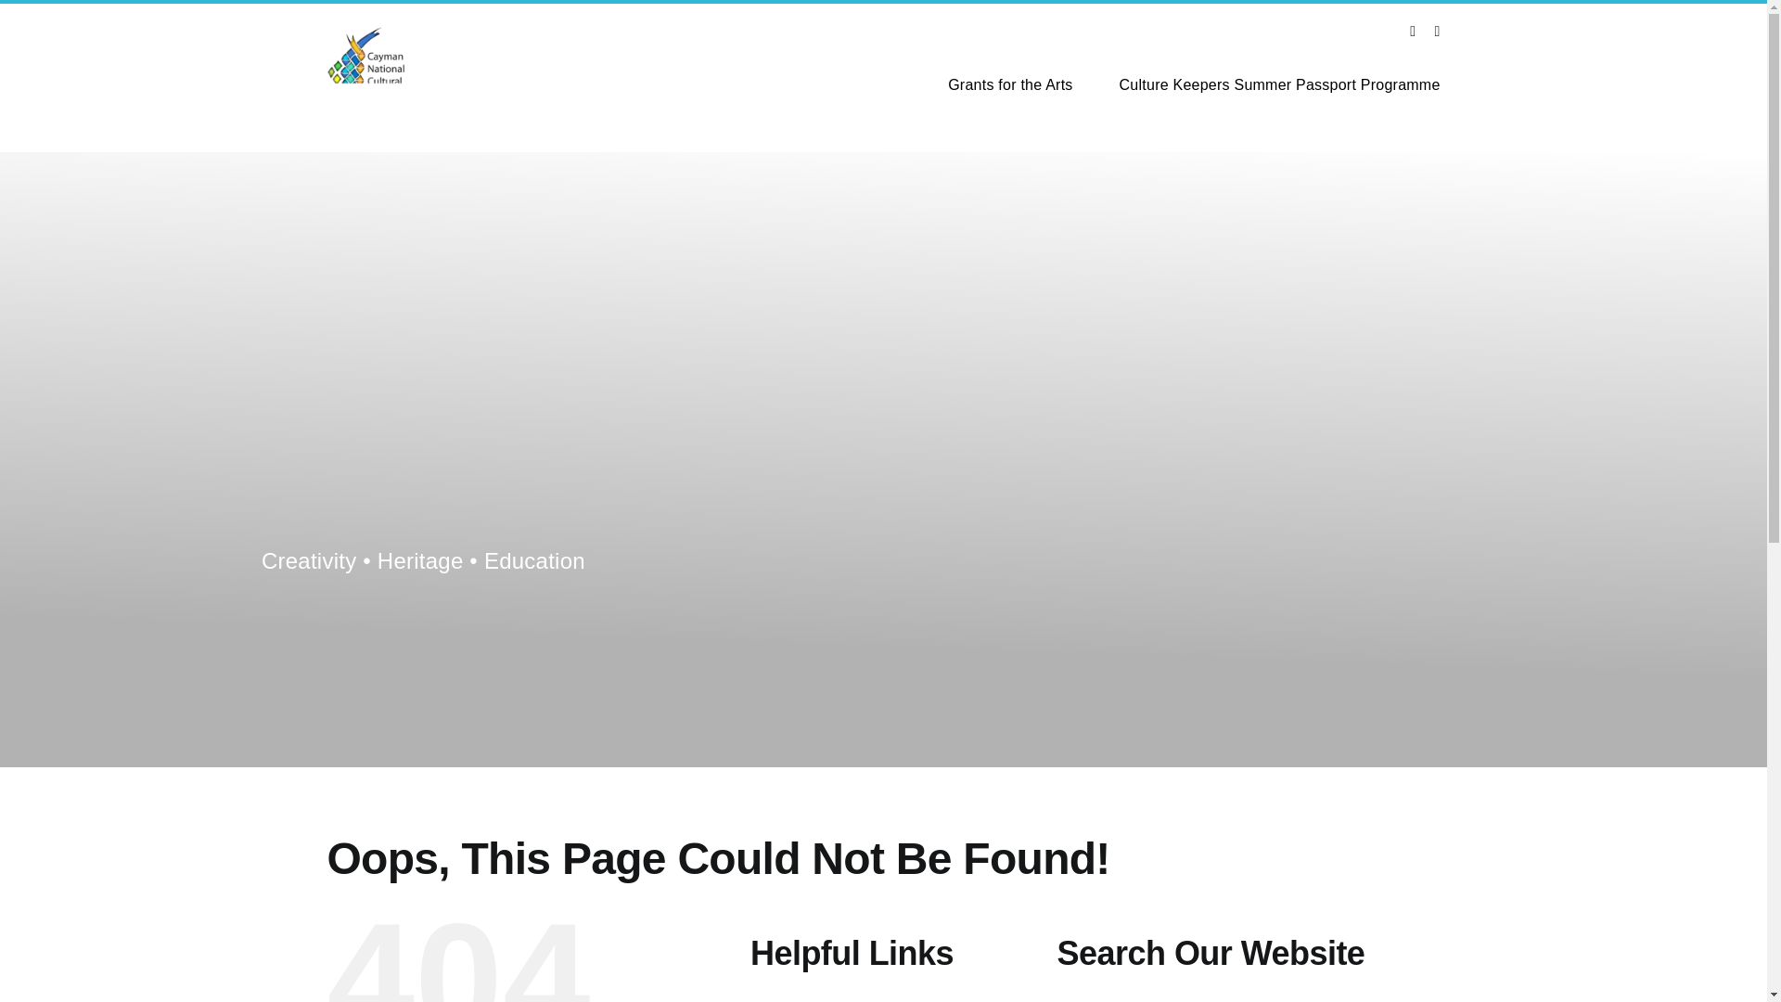 The image size is (1781, 1002). What do you see at coordinates (1009, 85) in the screenshot?
I see `Grants for the Arts` at bounding box center [1009, 85].